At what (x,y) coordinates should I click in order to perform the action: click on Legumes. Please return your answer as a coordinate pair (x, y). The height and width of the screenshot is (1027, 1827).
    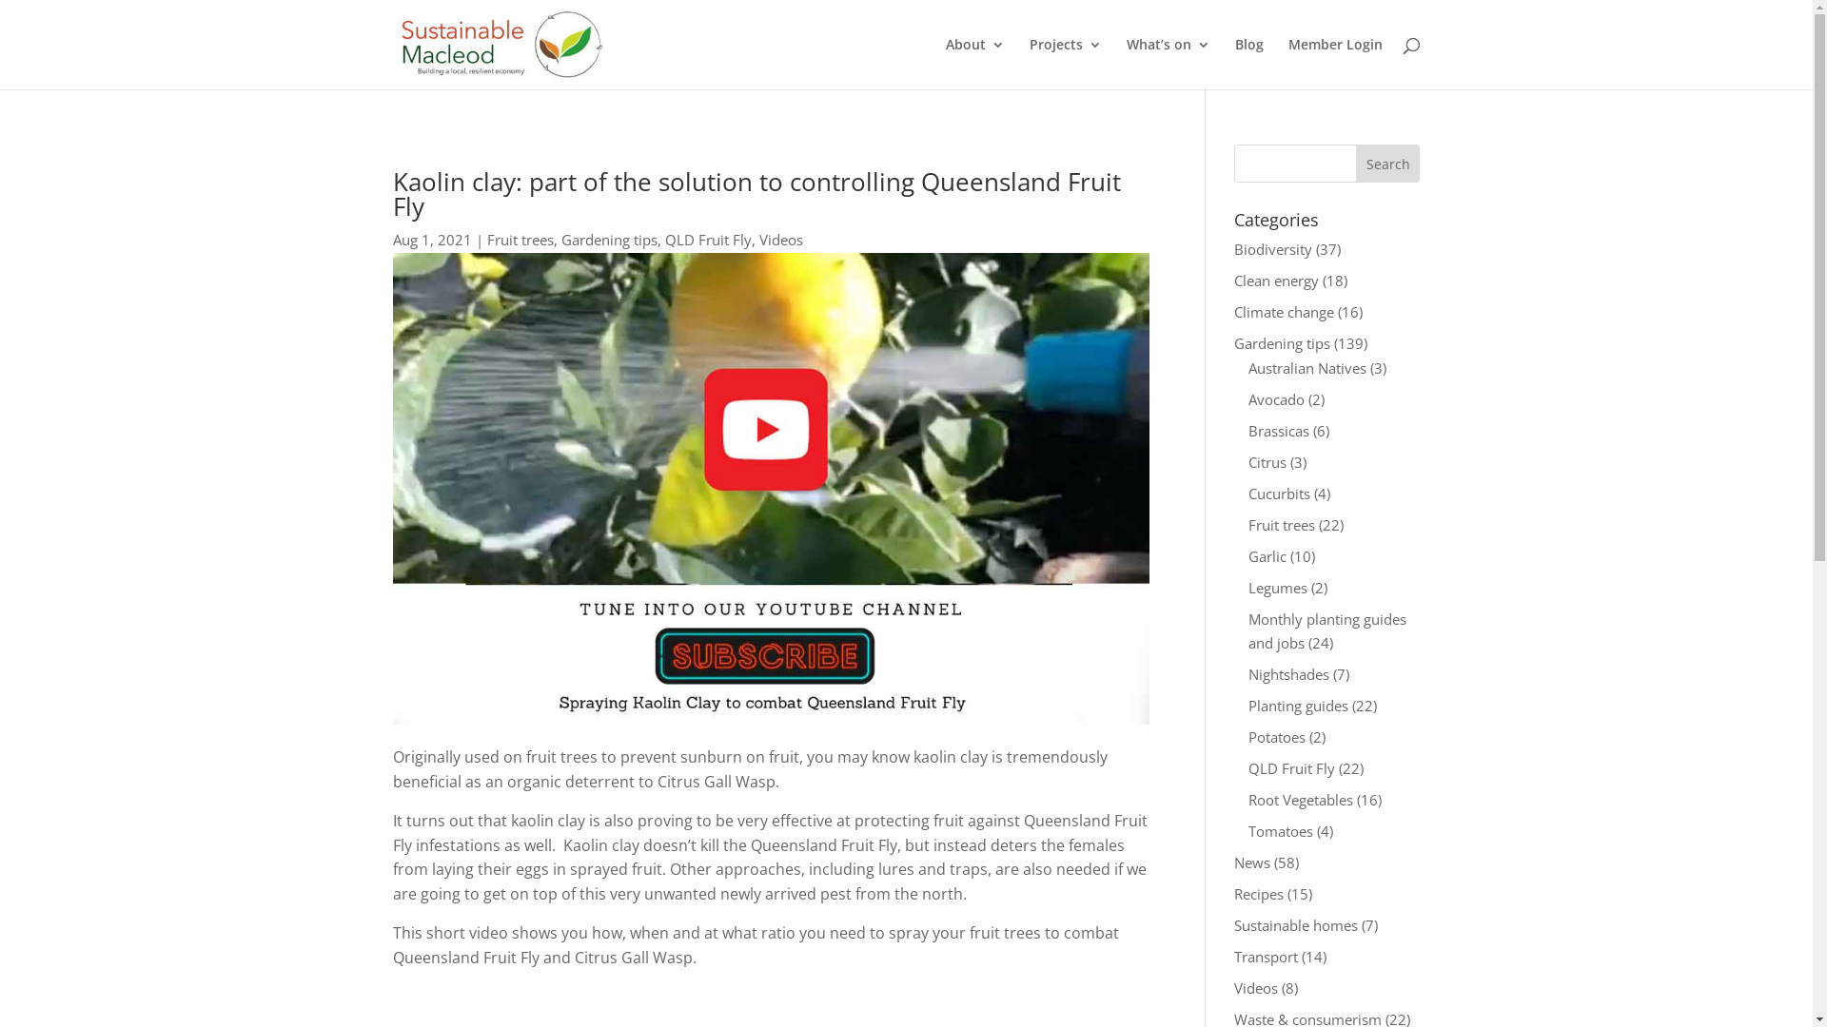
    Looking at the image, I should click on (1278, 588).